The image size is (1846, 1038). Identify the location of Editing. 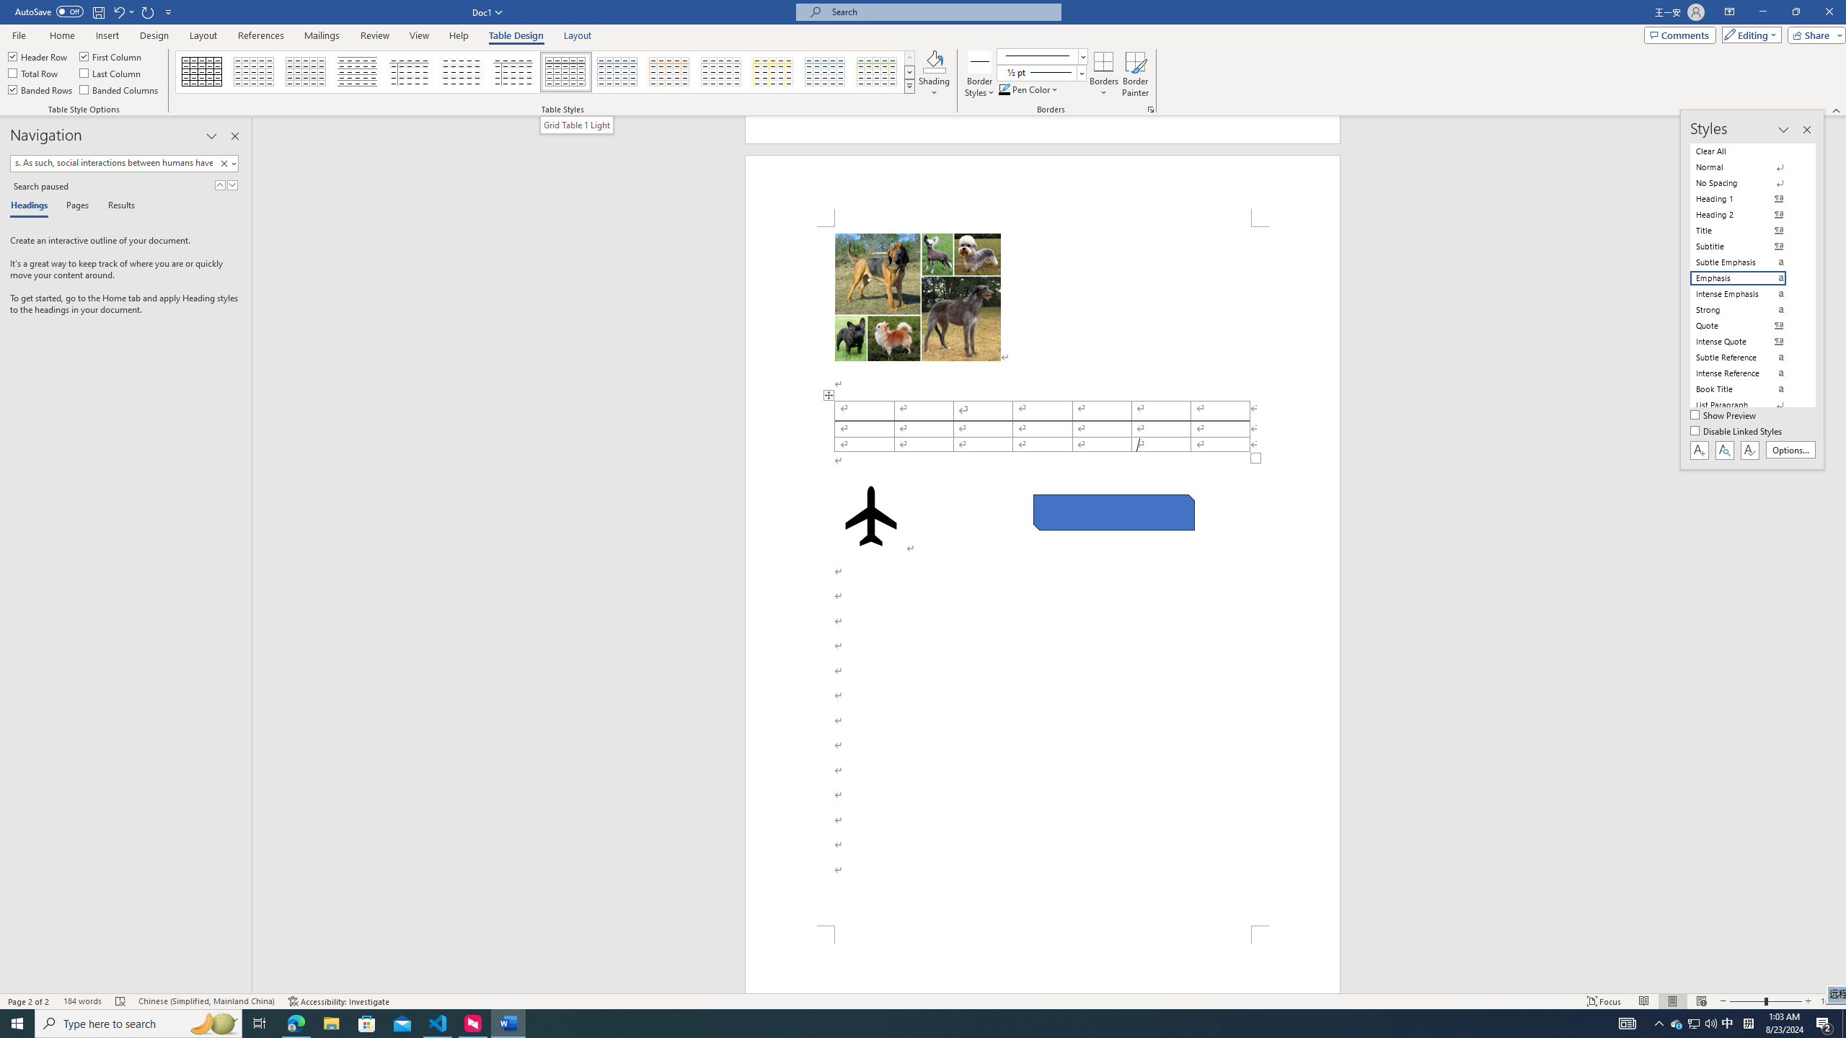
(1749, 35).